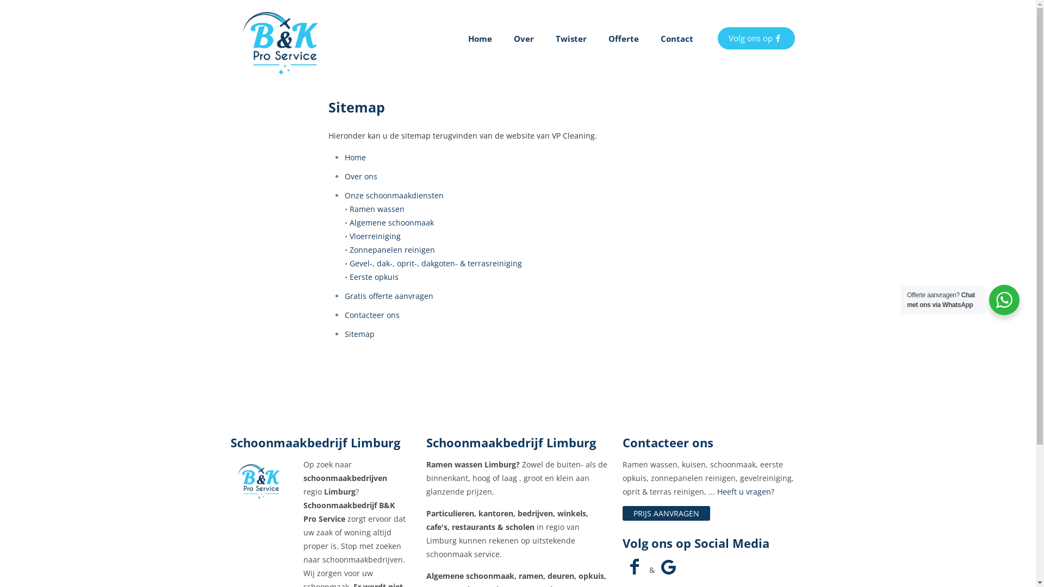 Image resolution: width=1044 pixels, height=587 pixels. What do you see at coordinates (360, 334) in the screenshot?
I see `Sitemap` at bounding box center [360, 334].